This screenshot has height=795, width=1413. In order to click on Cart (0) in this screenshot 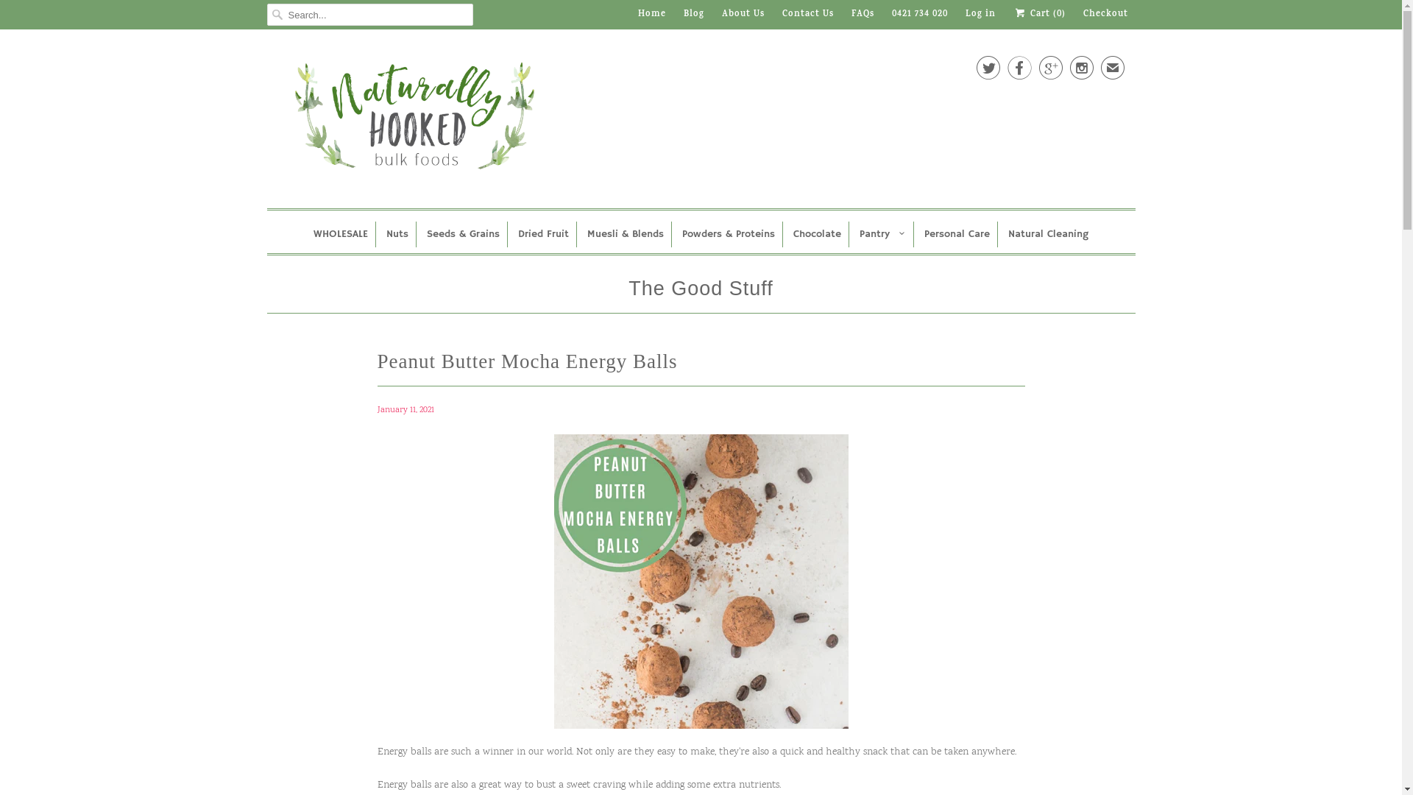, I will do `click(1039, 15)`.